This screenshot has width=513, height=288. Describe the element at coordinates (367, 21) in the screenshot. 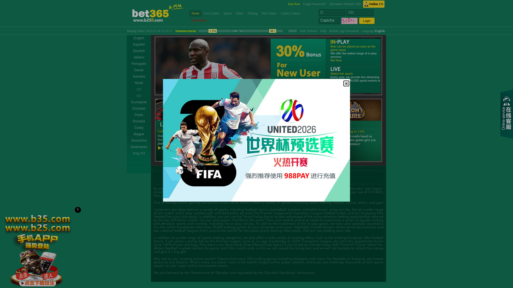

I see `Login` at that location.